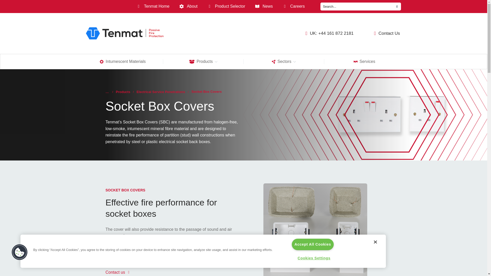  I want to click on Search, so click(397, 6).